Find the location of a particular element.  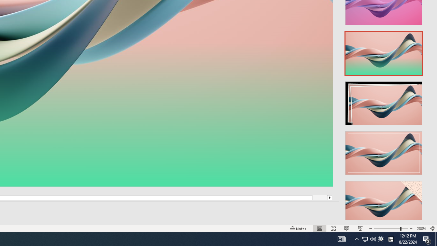

Zoom 280% is located at coordinates (421, 228).